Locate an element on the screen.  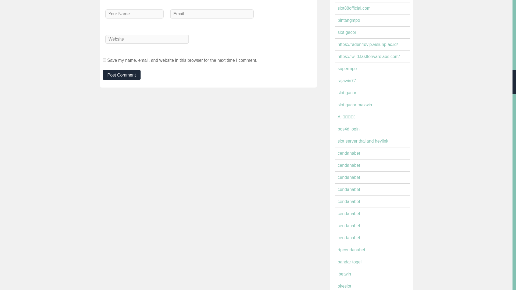
yes is located at coordinates (104, 60).